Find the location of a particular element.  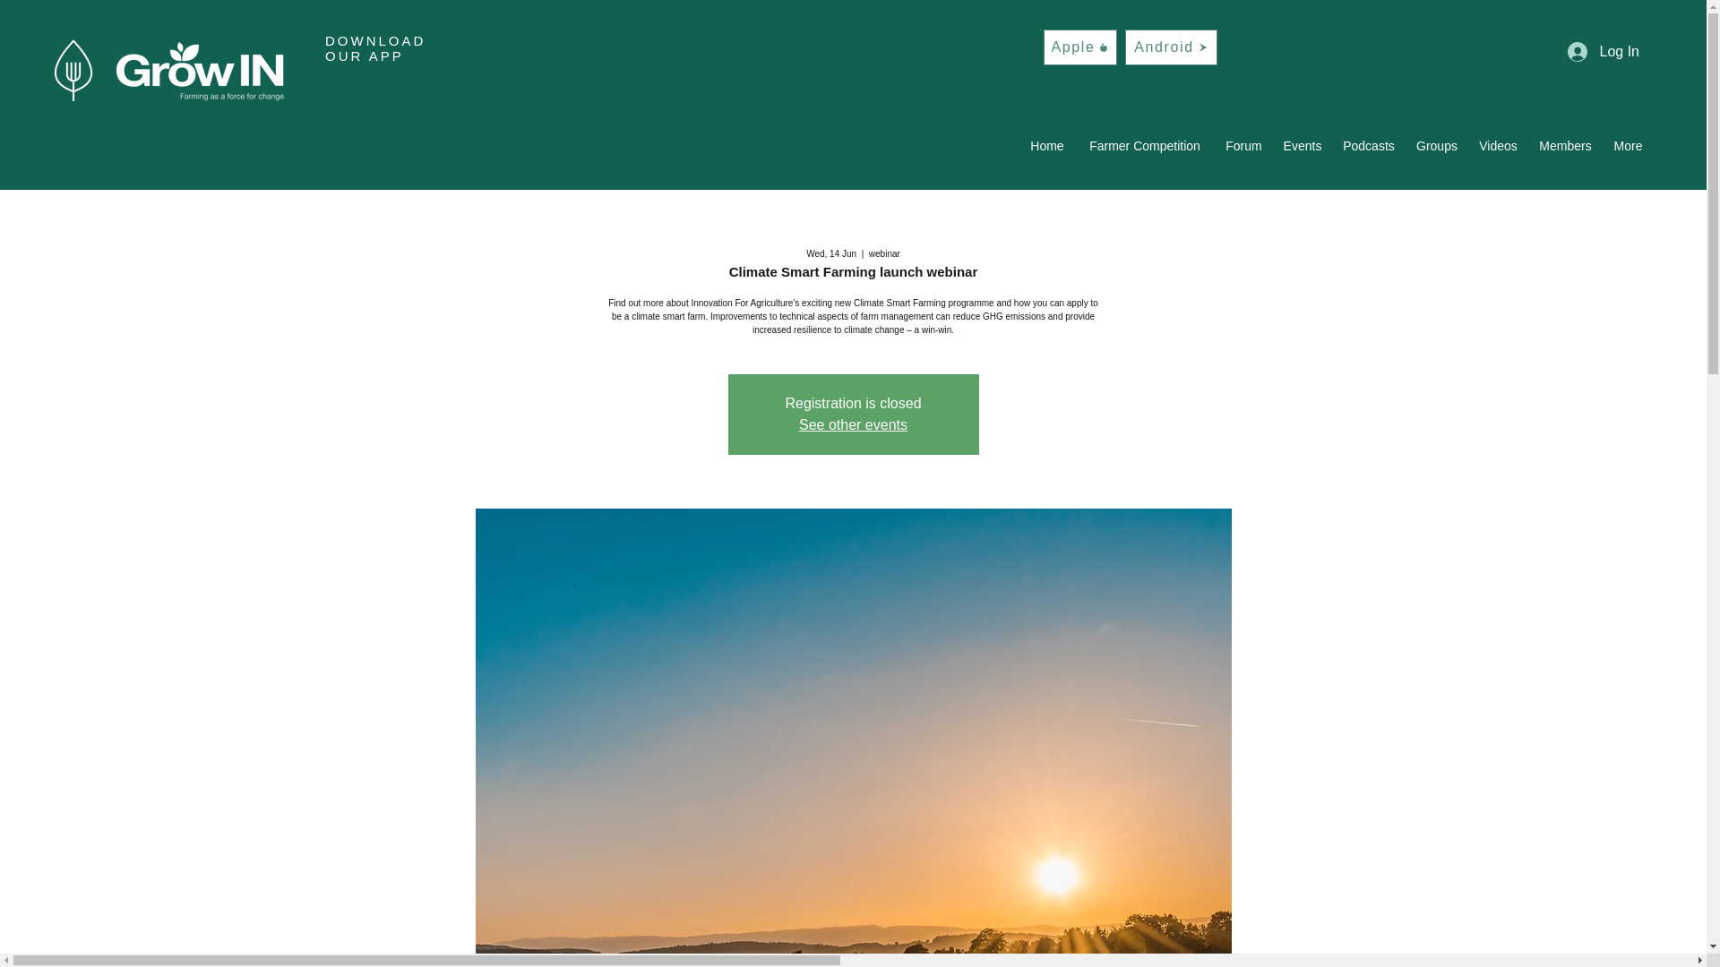

Events is located at coordinates (1302, 145).